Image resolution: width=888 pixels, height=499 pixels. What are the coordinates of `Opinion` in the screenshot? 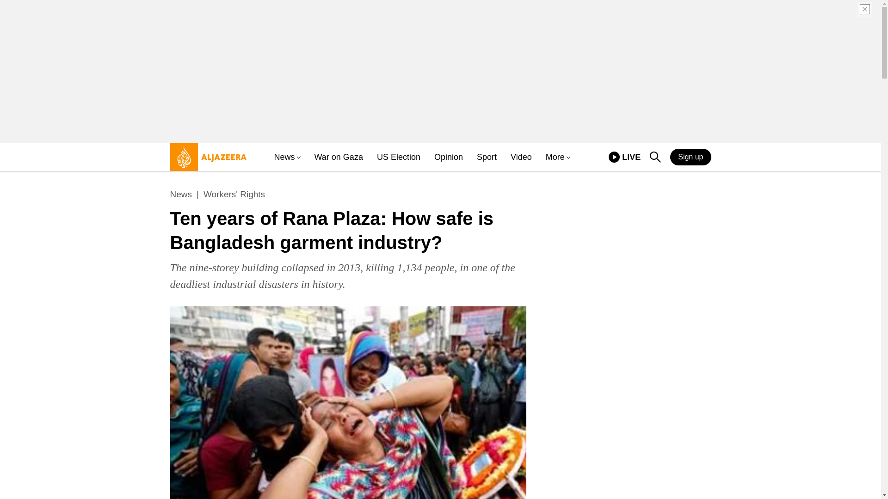 It's located at (555, 157).